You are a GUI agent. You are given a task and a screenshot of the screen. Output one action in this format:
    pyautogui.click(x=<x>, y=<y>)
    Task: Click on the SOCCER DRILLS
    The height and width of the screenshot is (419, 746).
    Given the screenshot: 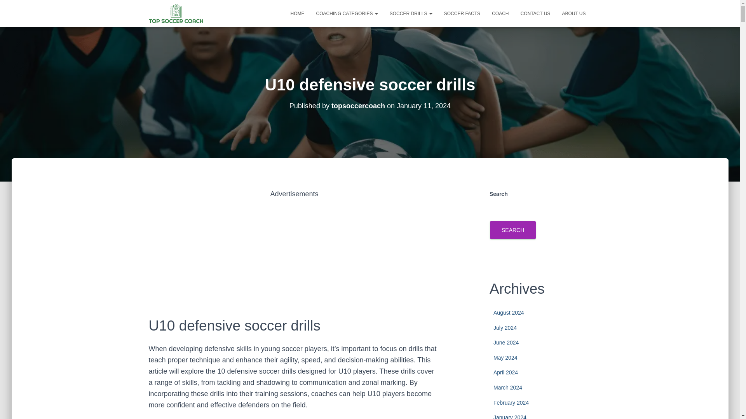 What is the action you would take?
    pyautogui.click(x=411, y=13)
    